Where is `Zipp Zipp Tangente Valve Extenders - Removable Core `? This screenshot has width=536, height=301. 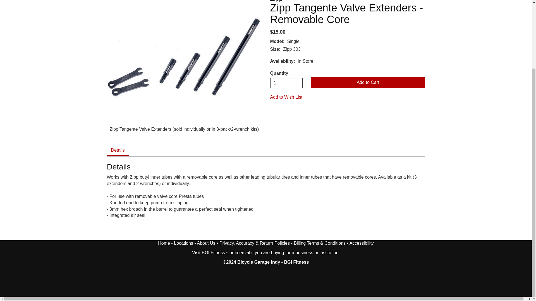
Zipp Zipp Tangente Valve Extenders - Removable Core  is located at coordinates (184, 57).